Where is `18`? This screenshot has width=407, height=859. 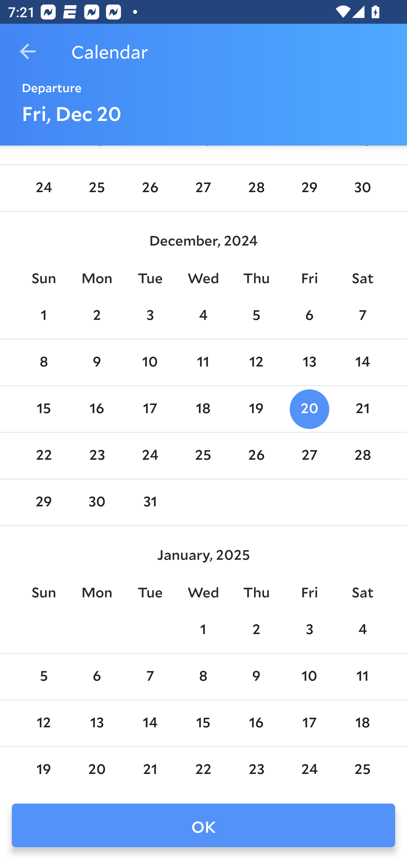
18 is located at coordinates (203, 409).